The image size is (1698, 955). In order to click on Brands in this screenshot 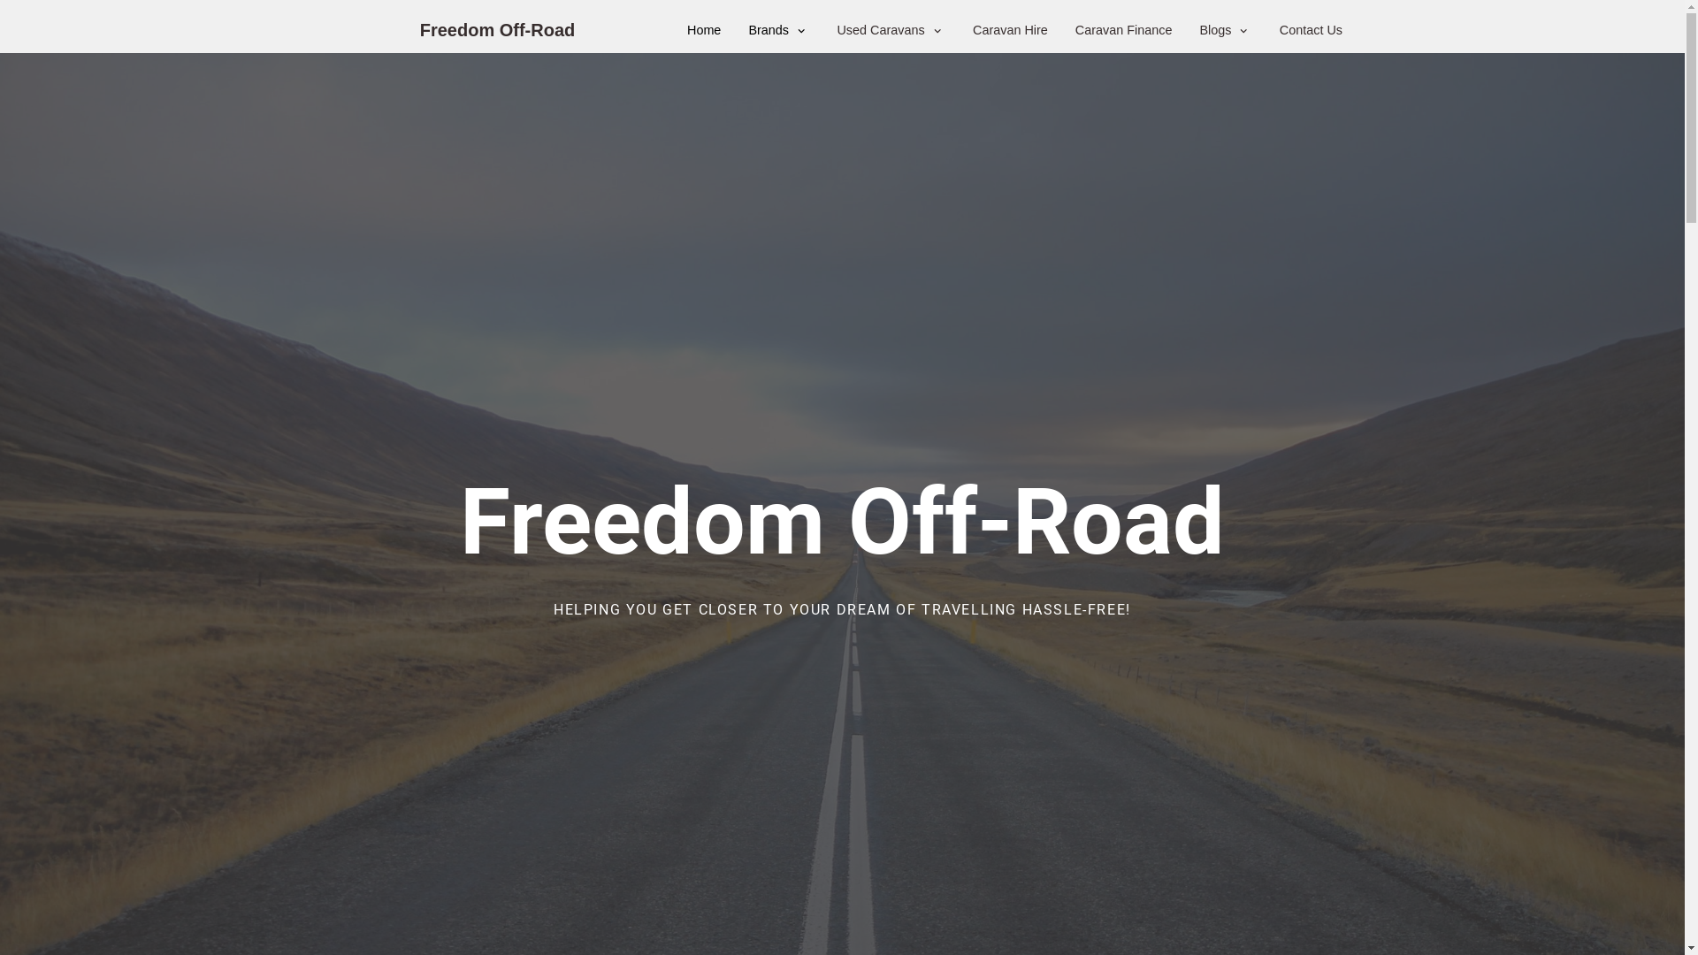, I will do `click(778, 30)`.